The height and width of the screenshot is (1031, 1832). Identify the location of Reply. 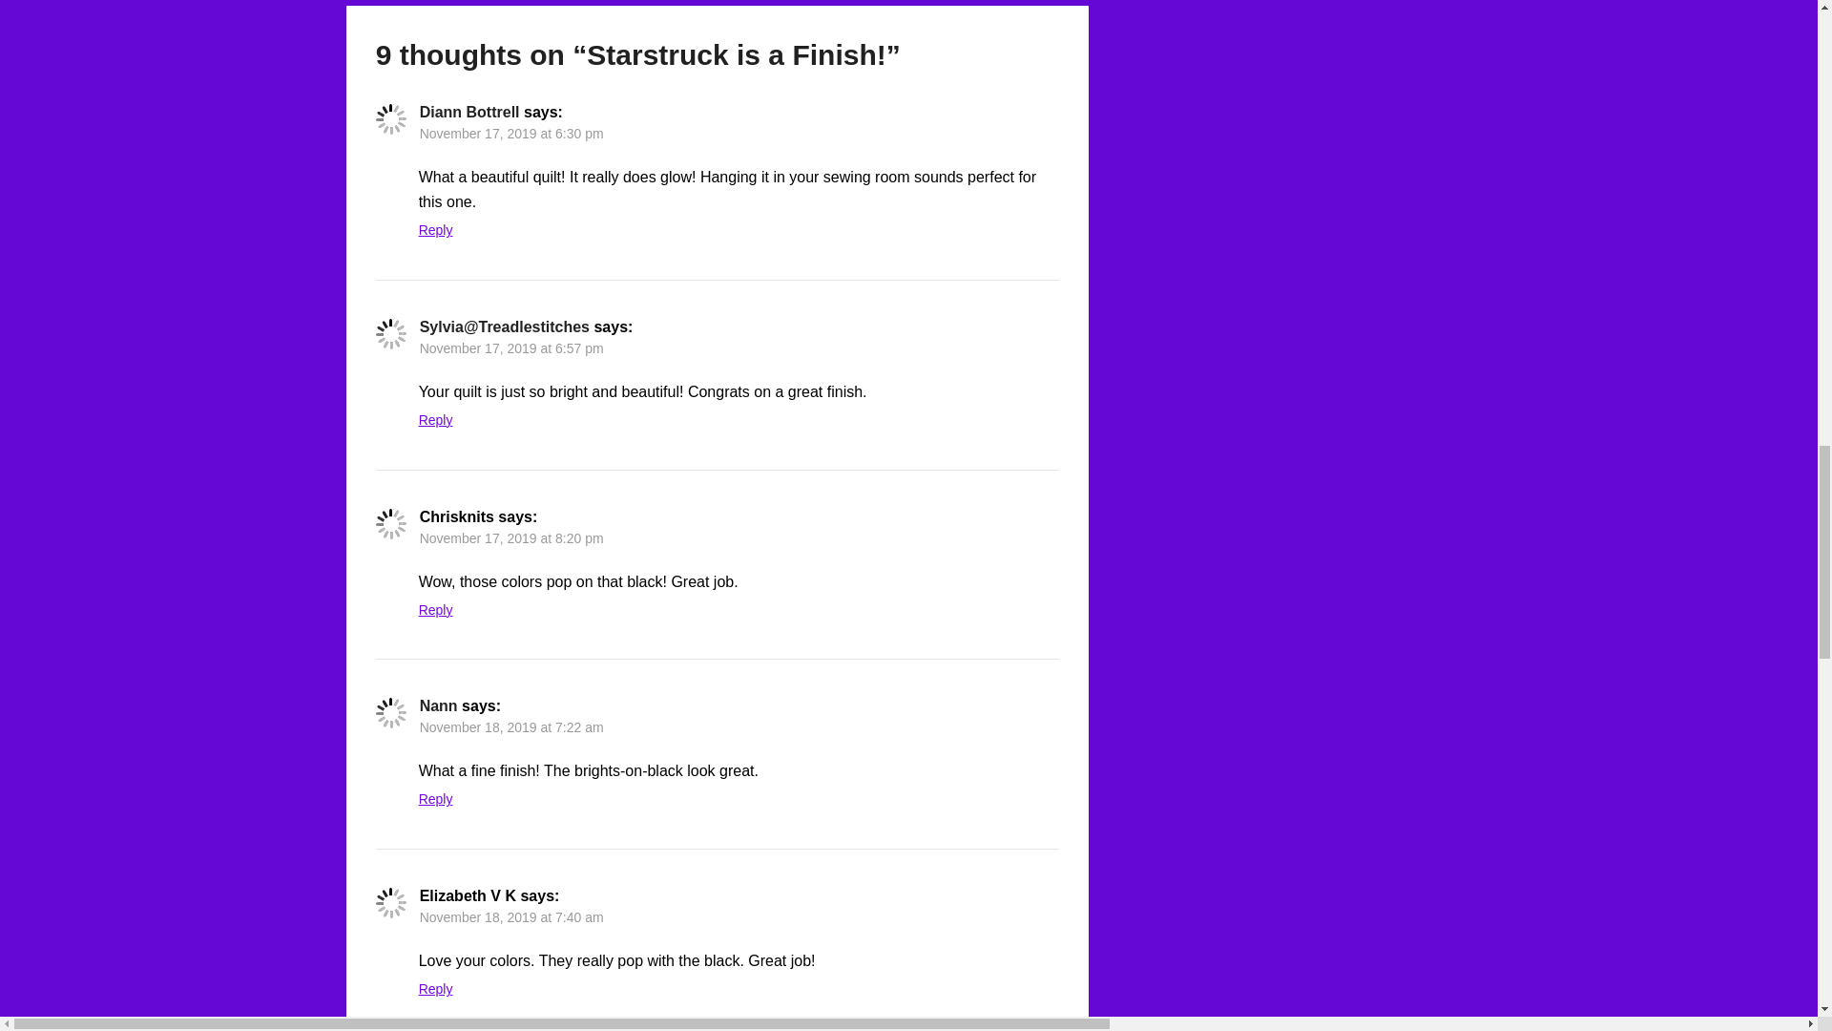
(435, 798).